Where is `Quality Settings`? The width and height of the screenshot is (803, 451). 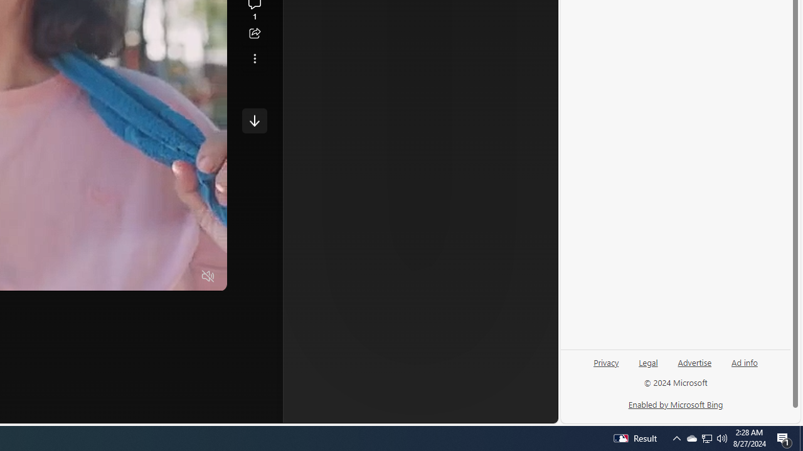 Quality Settings is located at coordinates (134, 277).